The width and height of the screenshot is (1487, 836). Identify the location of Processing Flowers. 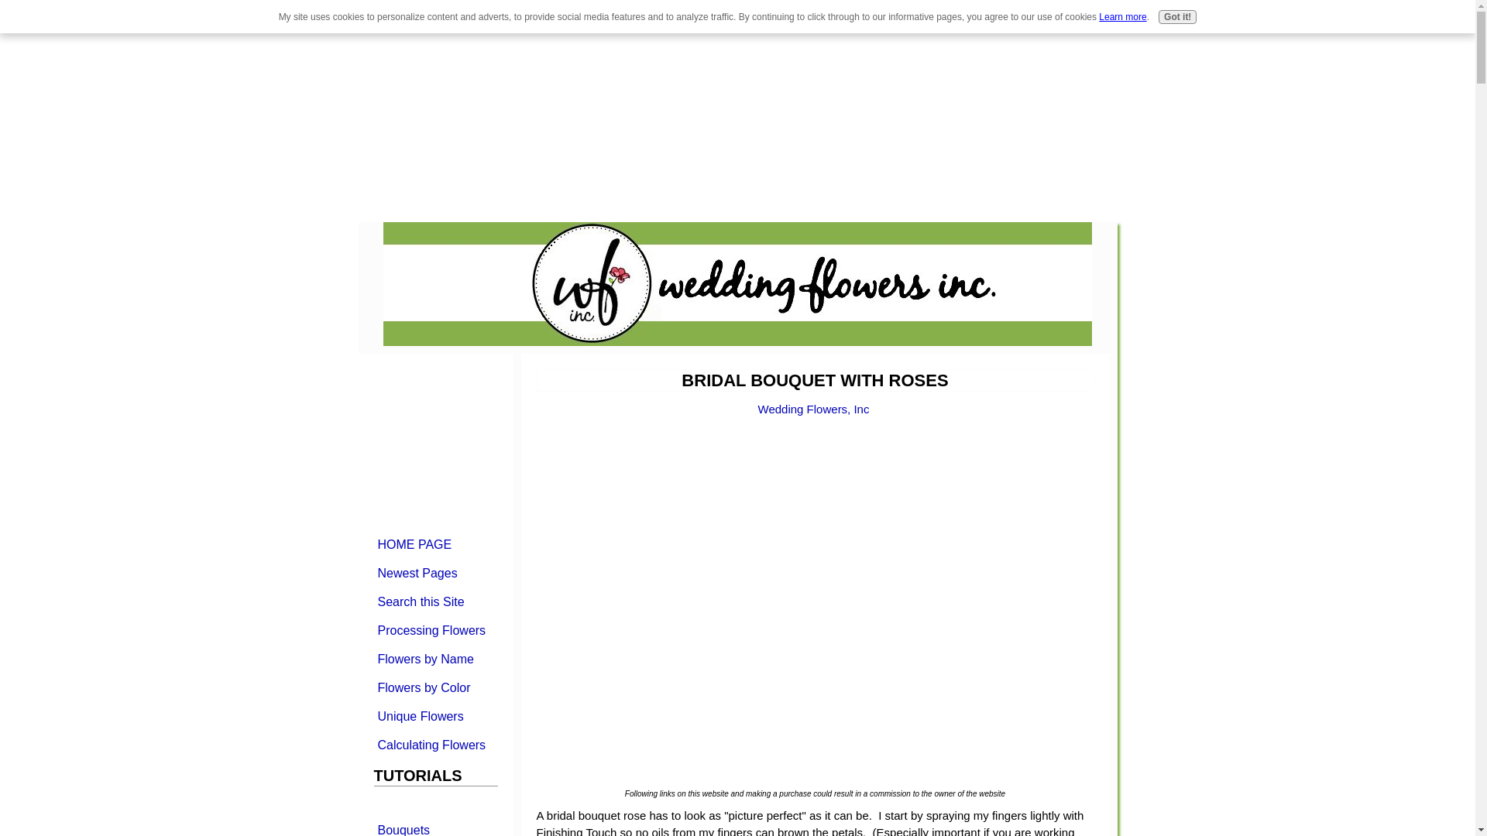
(434, 630).